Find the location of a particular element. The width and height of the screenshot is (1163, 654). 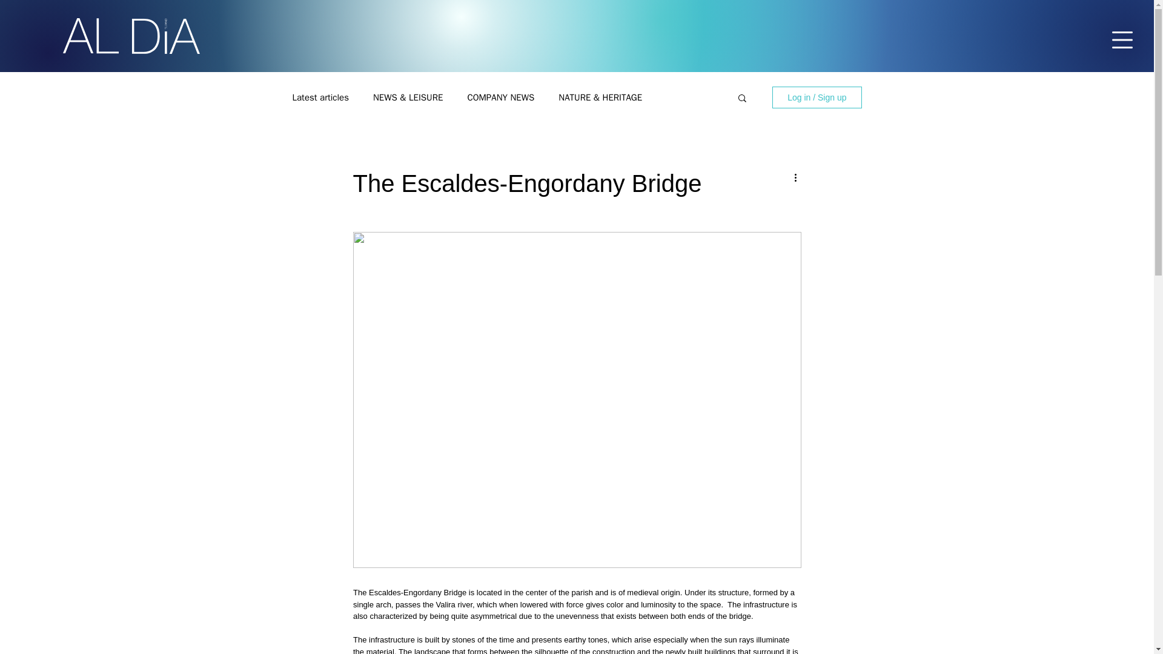

COMPANY NEWS is located at coordinates (500, 97).